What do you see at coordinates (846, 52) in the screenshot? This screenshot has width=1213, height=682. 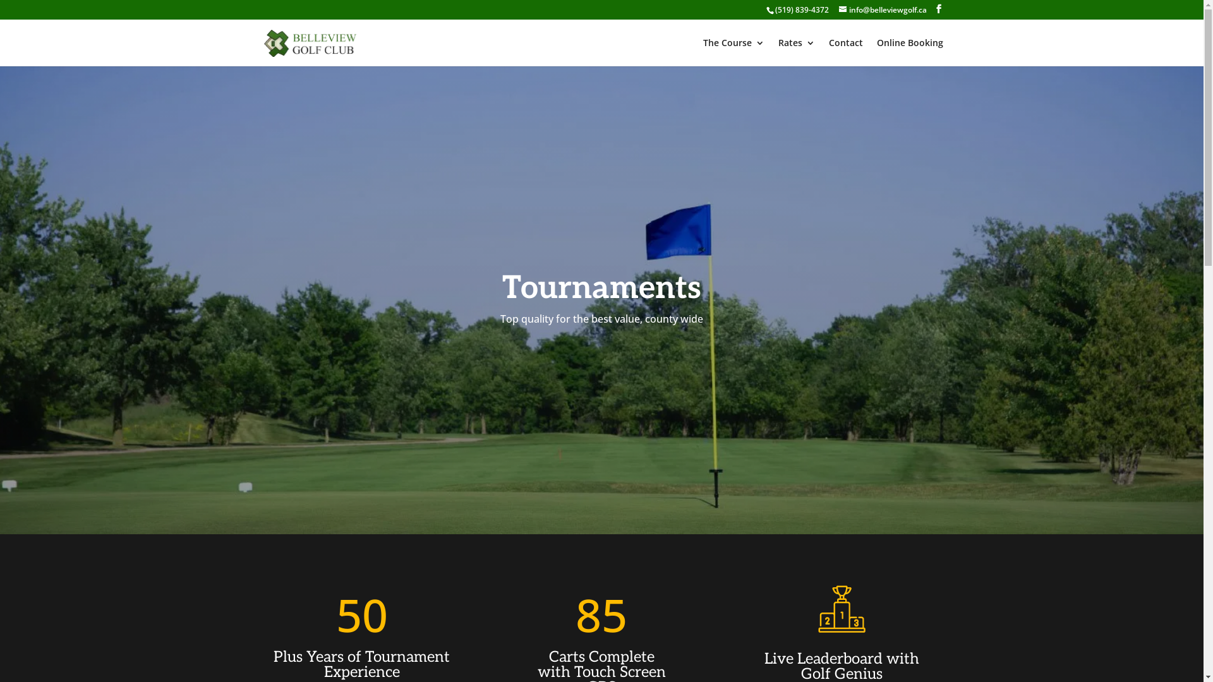 I see `Contact` at bounding box center [846, 52].